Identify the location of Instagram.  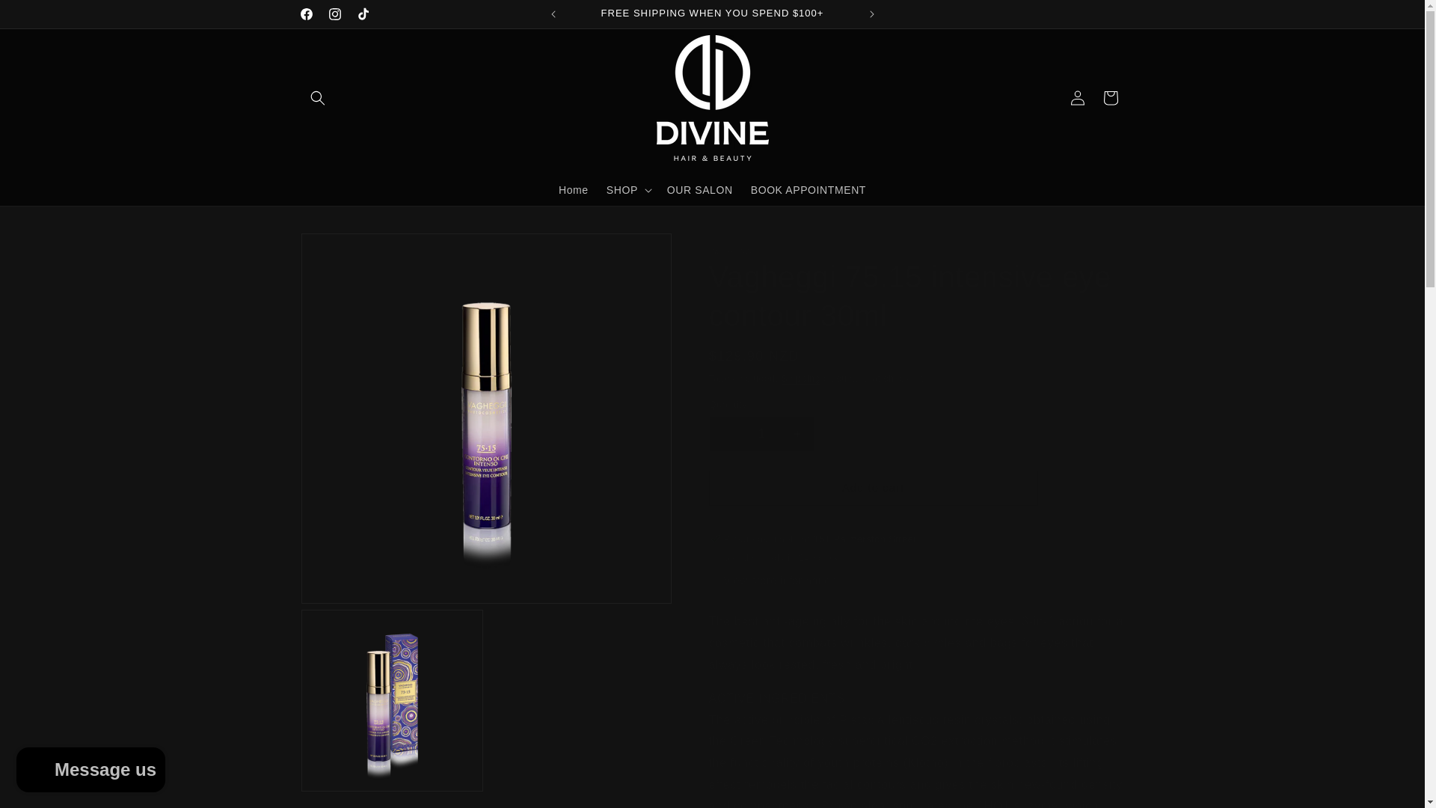
(334, 13).